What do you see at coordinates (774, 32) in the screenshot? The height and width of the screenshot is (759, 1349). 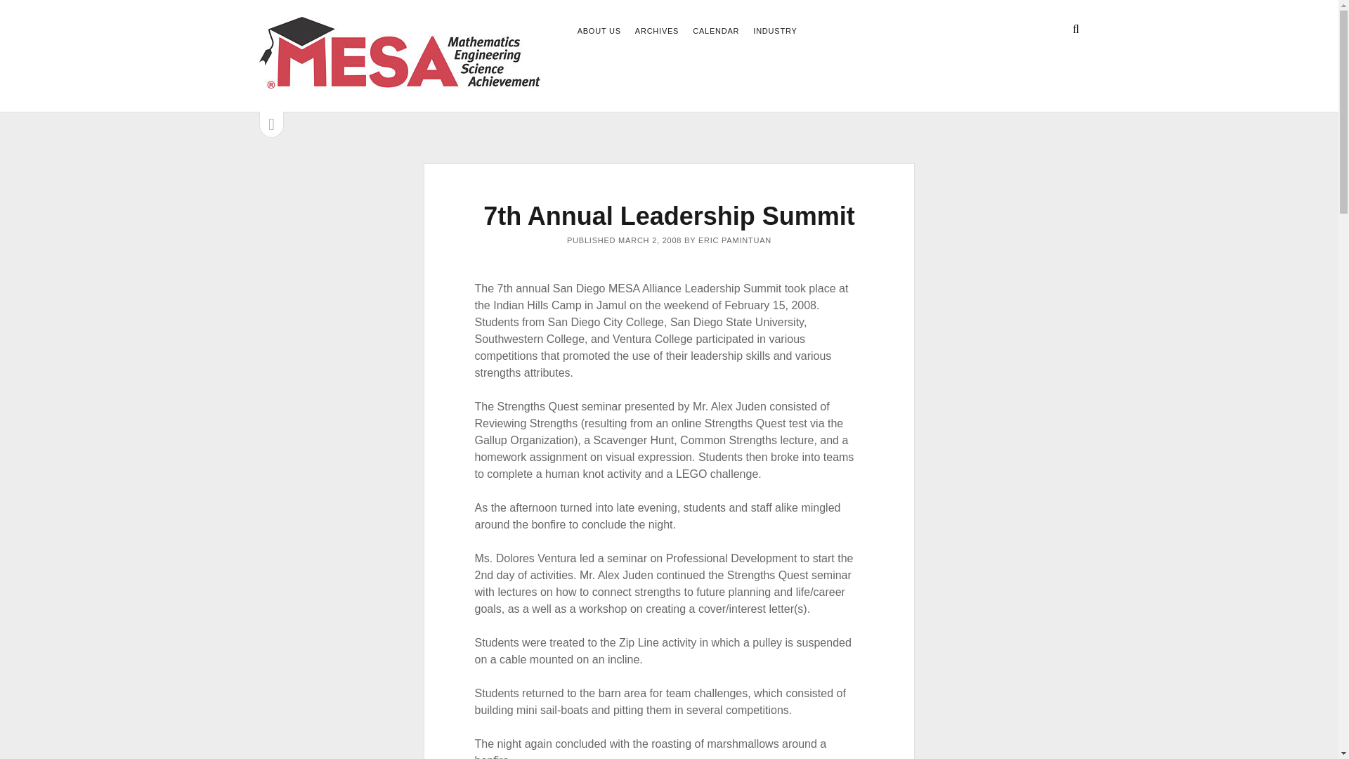 I see `INDUSTRY` at bounding box center [774, 32].